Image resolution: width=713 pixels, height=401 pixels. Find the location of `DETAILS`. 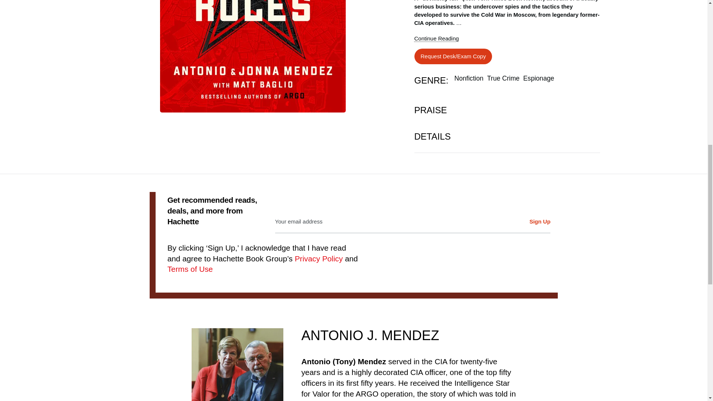

DETAILS is located at coordinates (507, 137).